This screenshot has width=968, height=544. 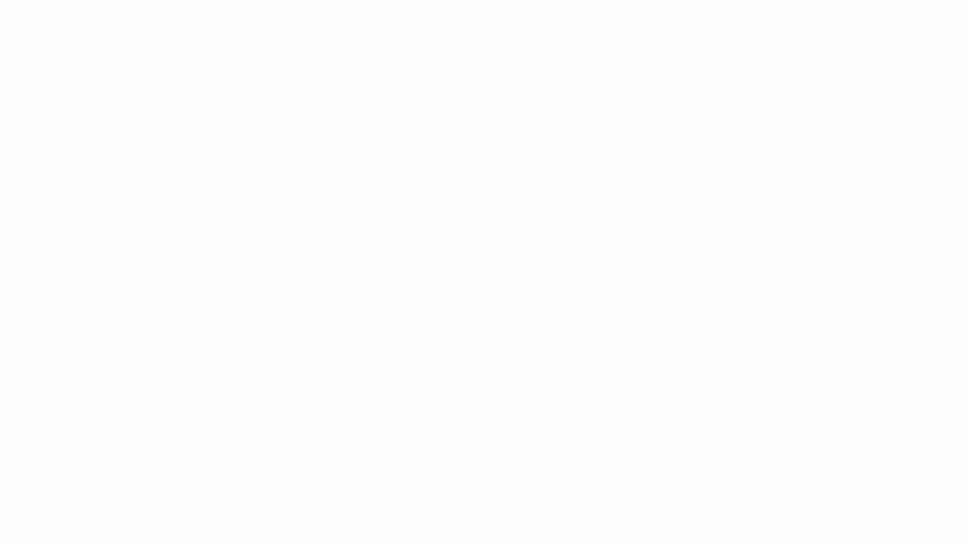 I want to click on Decrease Decimal, so click(x=650, y=91).